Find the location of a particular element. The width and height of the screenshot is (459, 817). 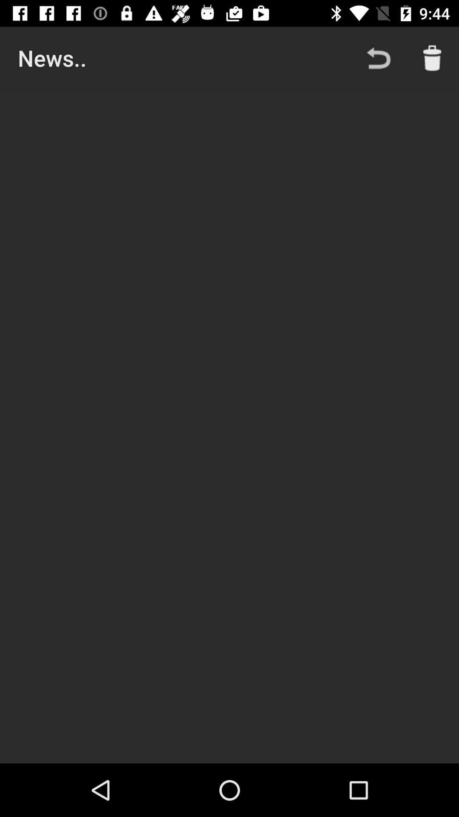

turn on the app next to the news.. item is located at coordinates (378, 58).